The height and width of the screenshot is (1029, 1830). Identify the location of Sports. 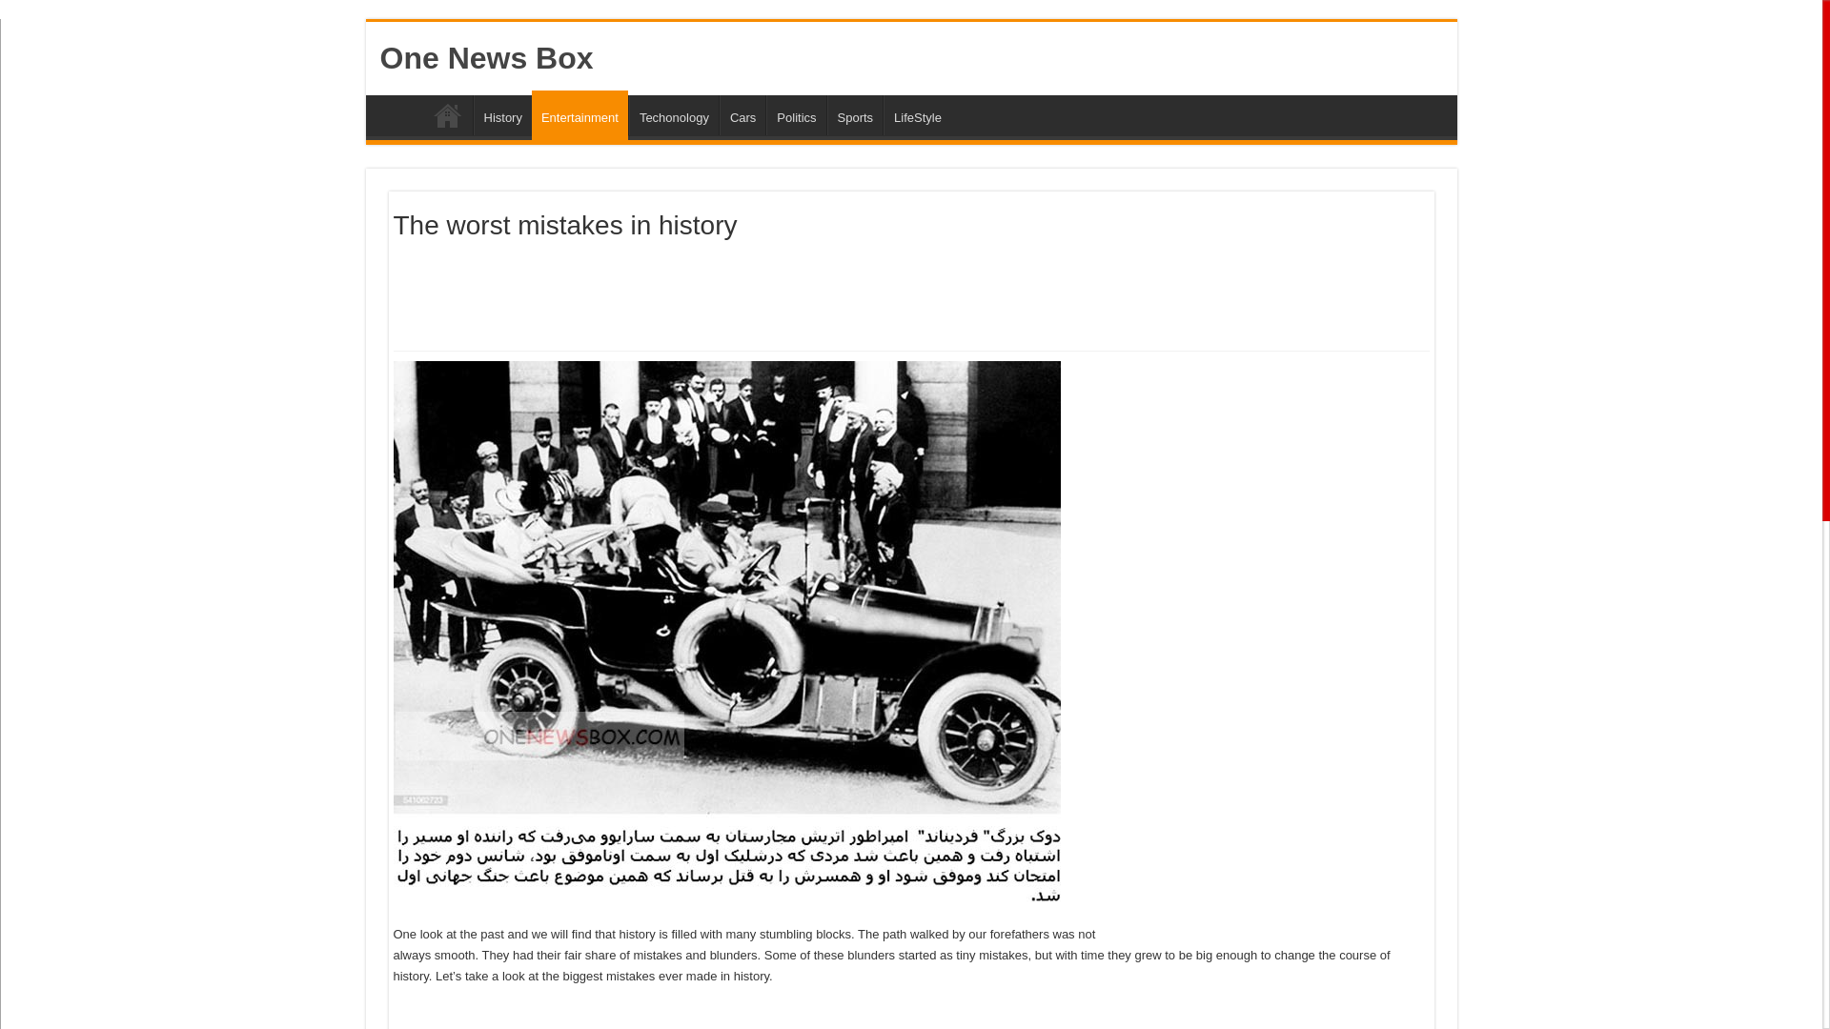
(855, 114).